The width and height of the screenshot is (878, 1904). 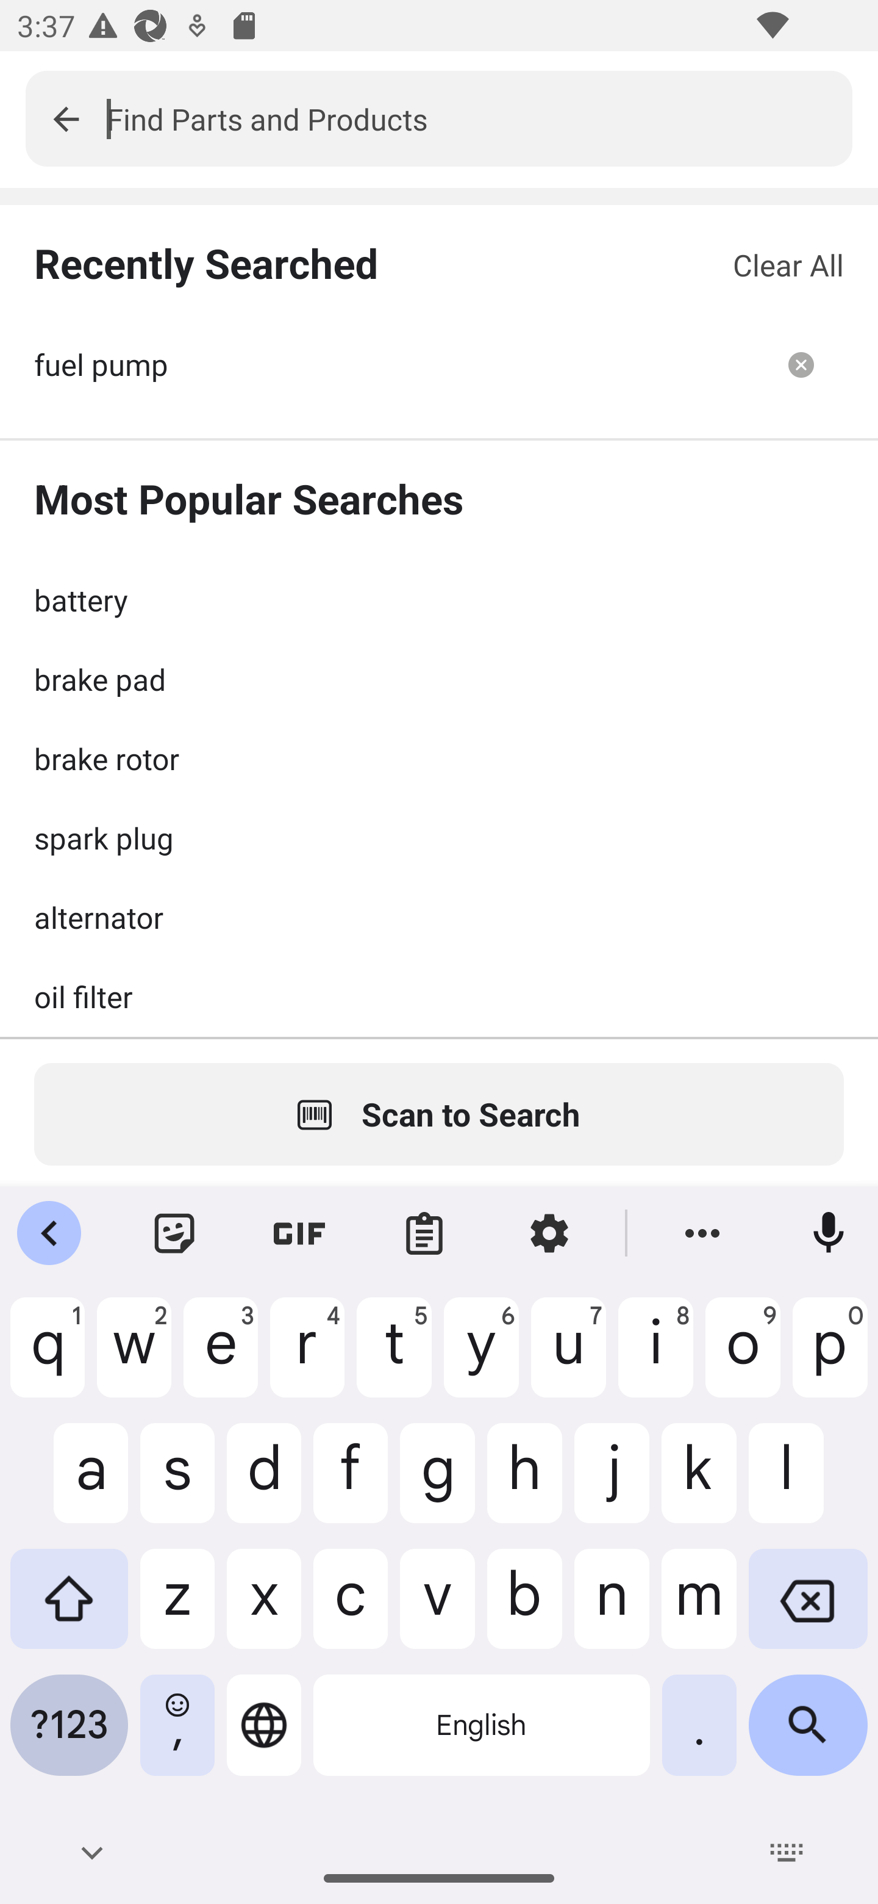 I want to click on brake pad, so click(x=439, y=679).